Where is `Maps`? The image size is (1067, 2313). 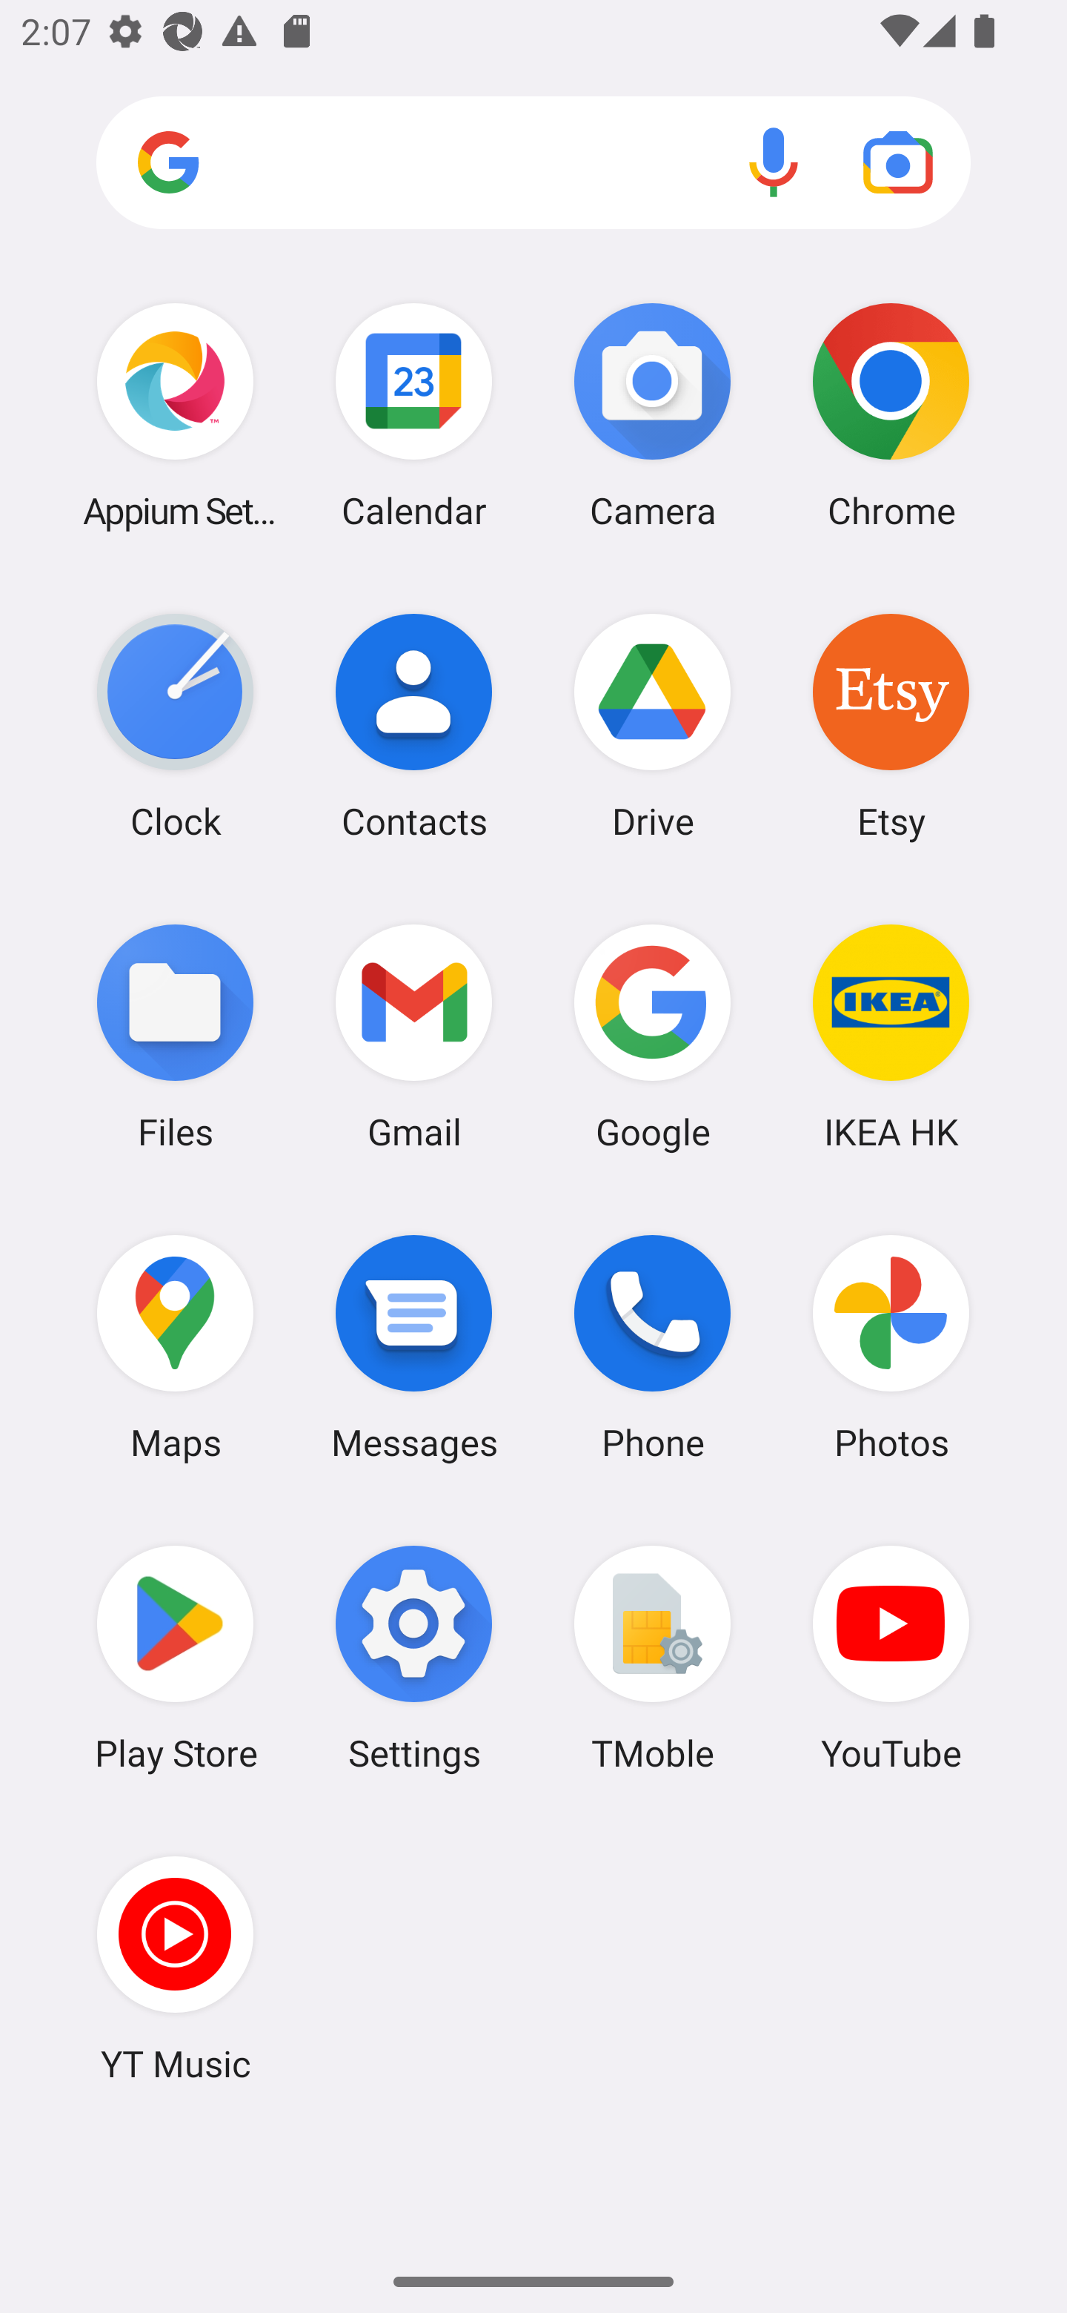
Maps is located at coordinates (175, 1347).